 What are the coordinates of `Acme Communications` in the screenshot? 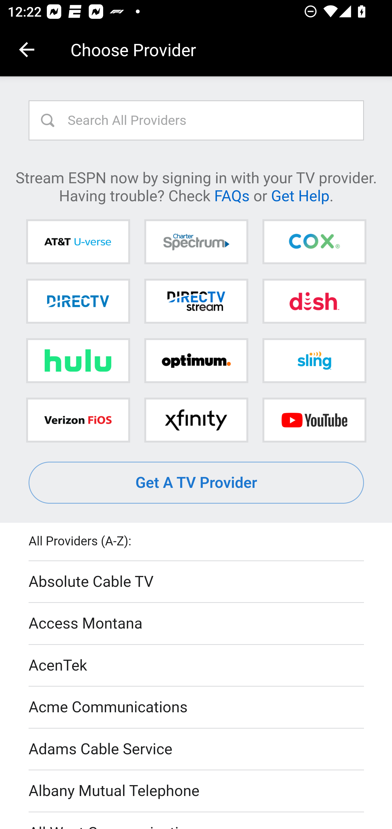 It's located at (197, 708).